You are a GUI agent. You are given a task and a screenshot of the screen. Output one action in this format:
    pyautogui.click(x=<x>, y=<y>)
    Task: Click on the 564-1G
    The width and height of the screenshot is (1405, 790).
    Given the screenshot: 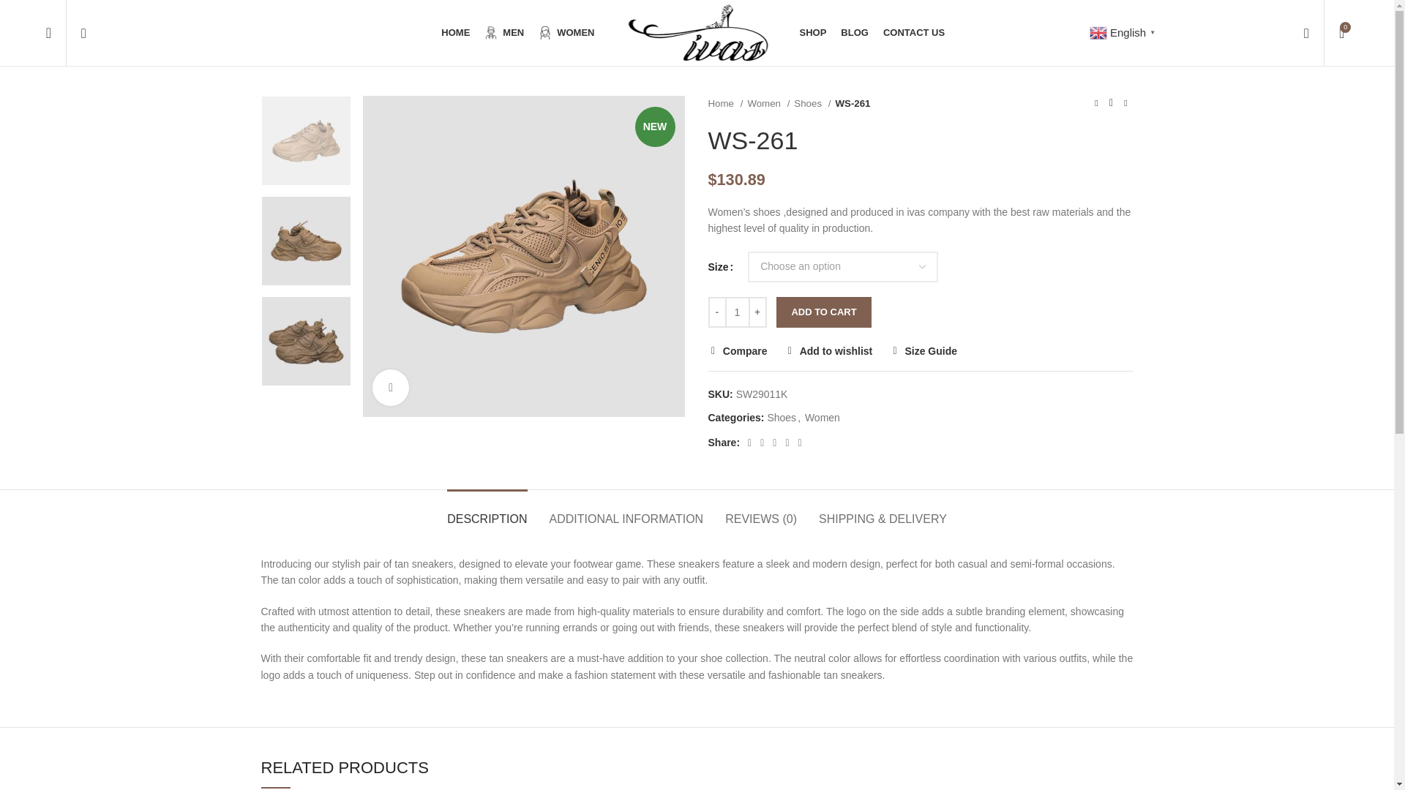 What is the action you would take?
    pyautogui.click(x=523, y=256)
    